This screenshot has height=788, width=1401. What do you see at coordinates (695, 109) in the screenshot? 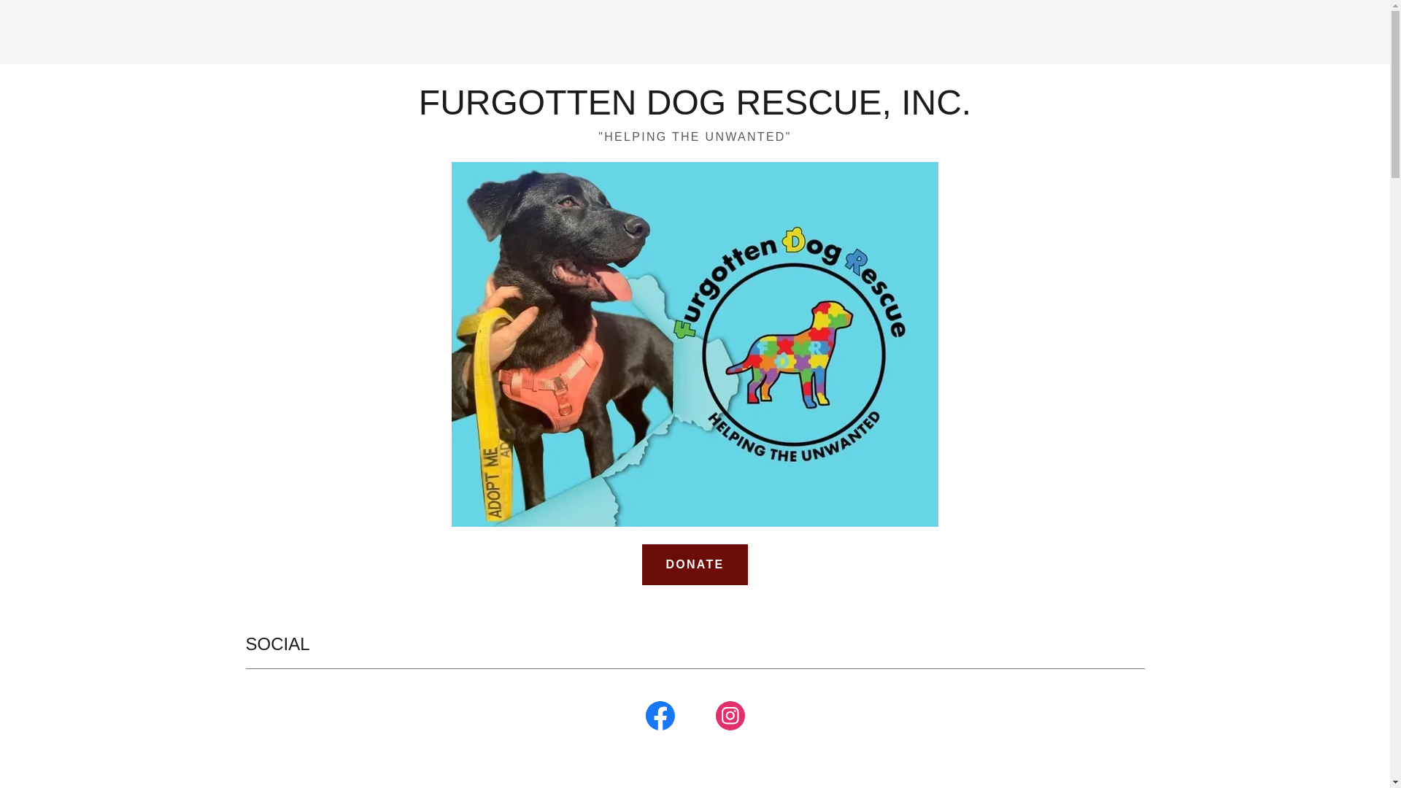
I see `Furgotten Dog Rescue, Inc.` at bounding box center [695, 109].